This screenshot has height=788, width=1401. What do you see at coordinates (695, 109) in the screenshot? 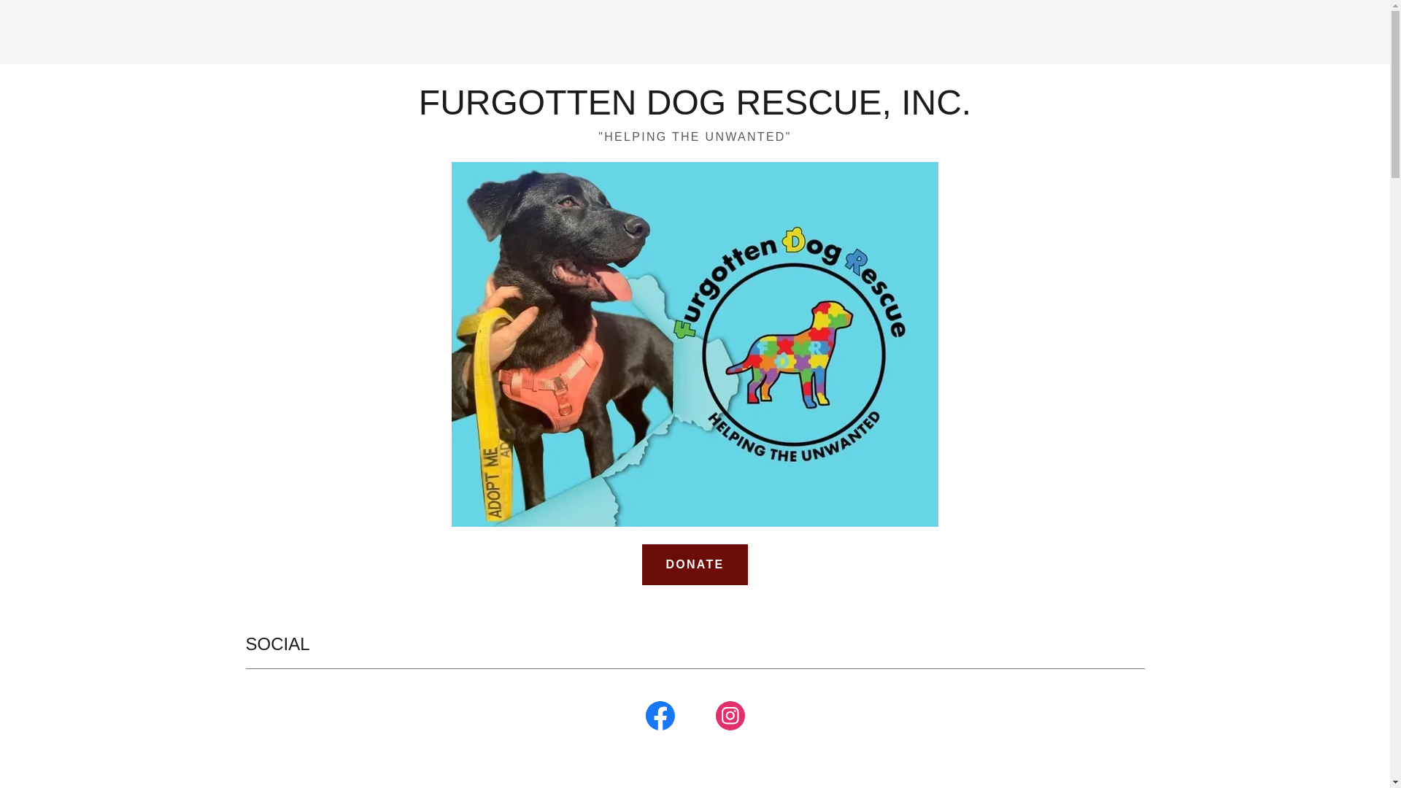
I see `Furgotten Dog Rescue, Inc.` at bounding box center [695, 109].